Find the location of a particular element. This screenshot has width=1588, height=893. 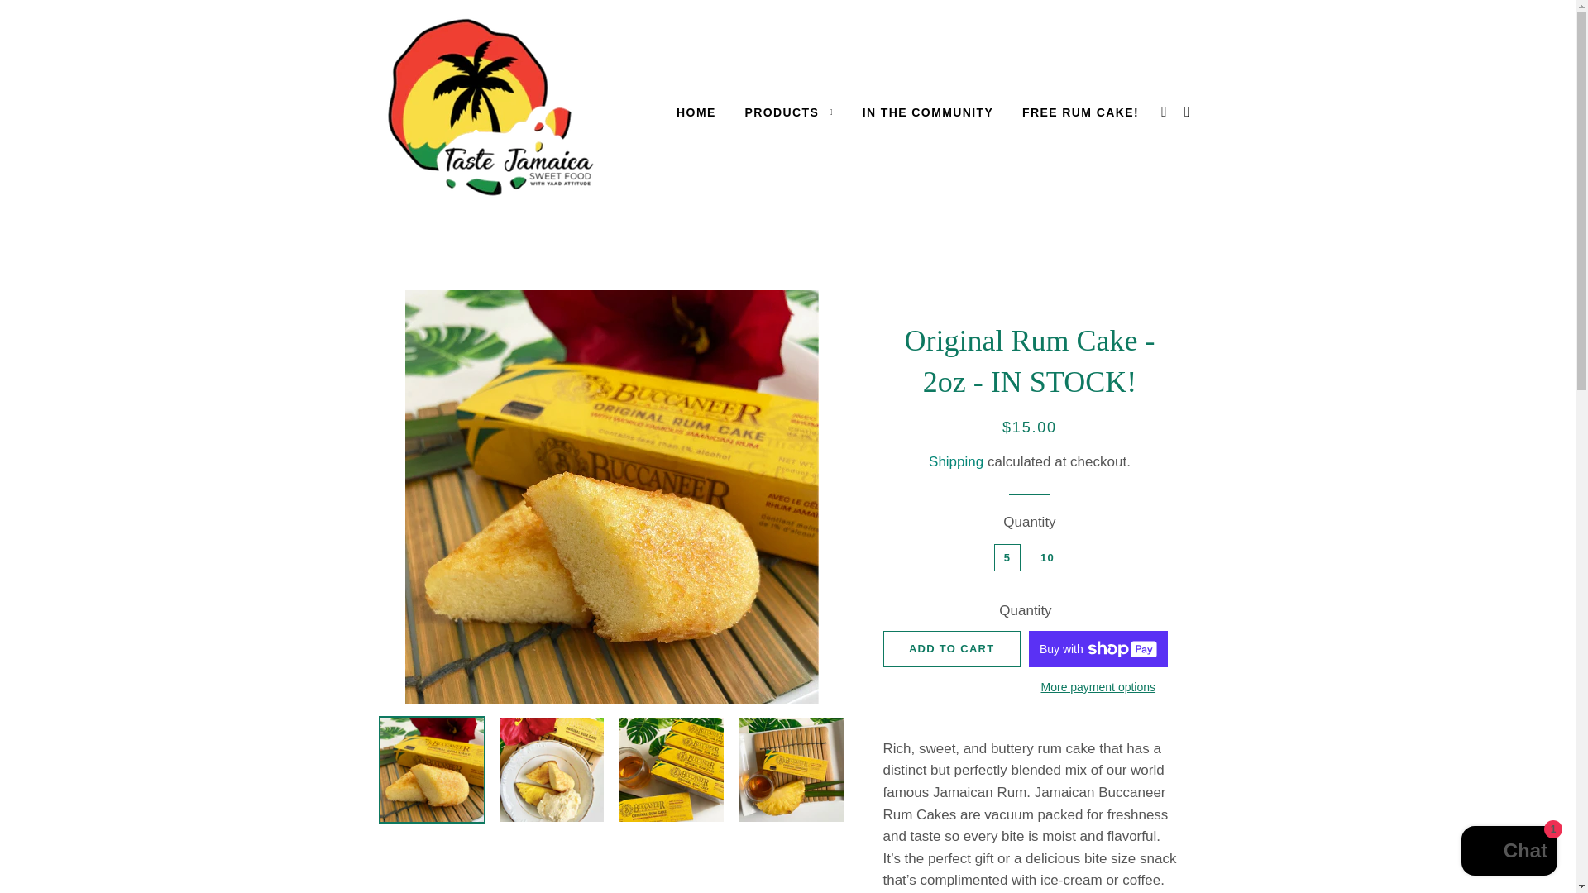

HOME is located at coordinates (696, 113).